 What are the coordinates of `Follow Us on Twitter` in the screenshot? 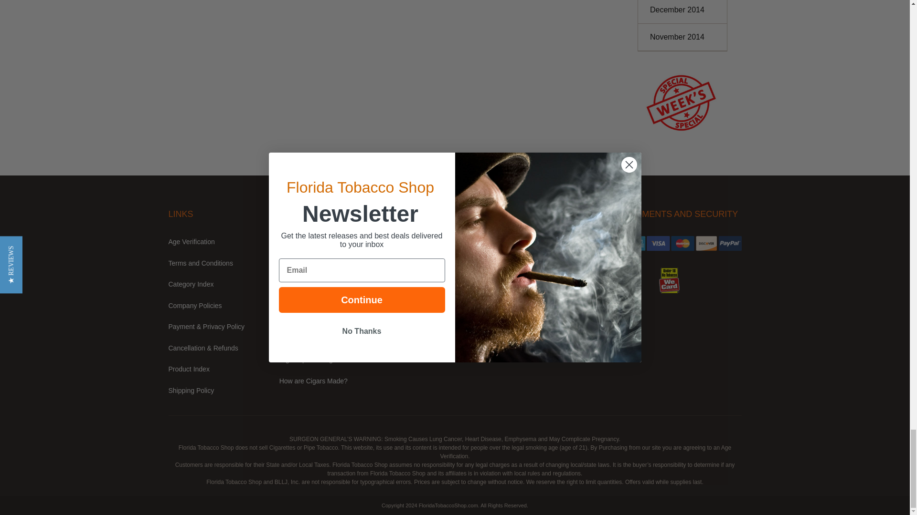 It's located at (527, 241).